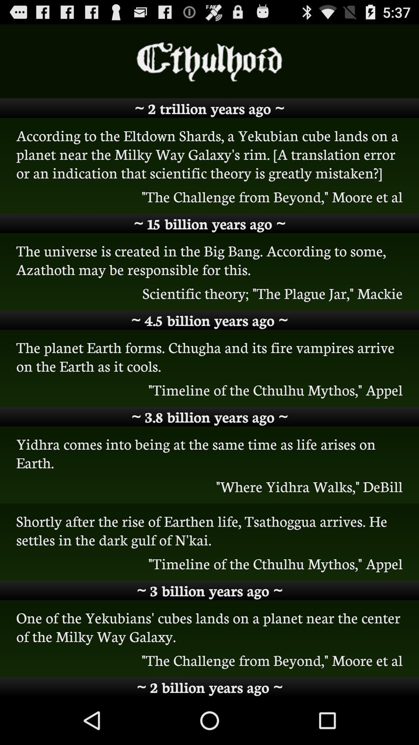  Describe the element at coordinates (209, 260) in the screenshot. I see `turn on the universe is` at that location.